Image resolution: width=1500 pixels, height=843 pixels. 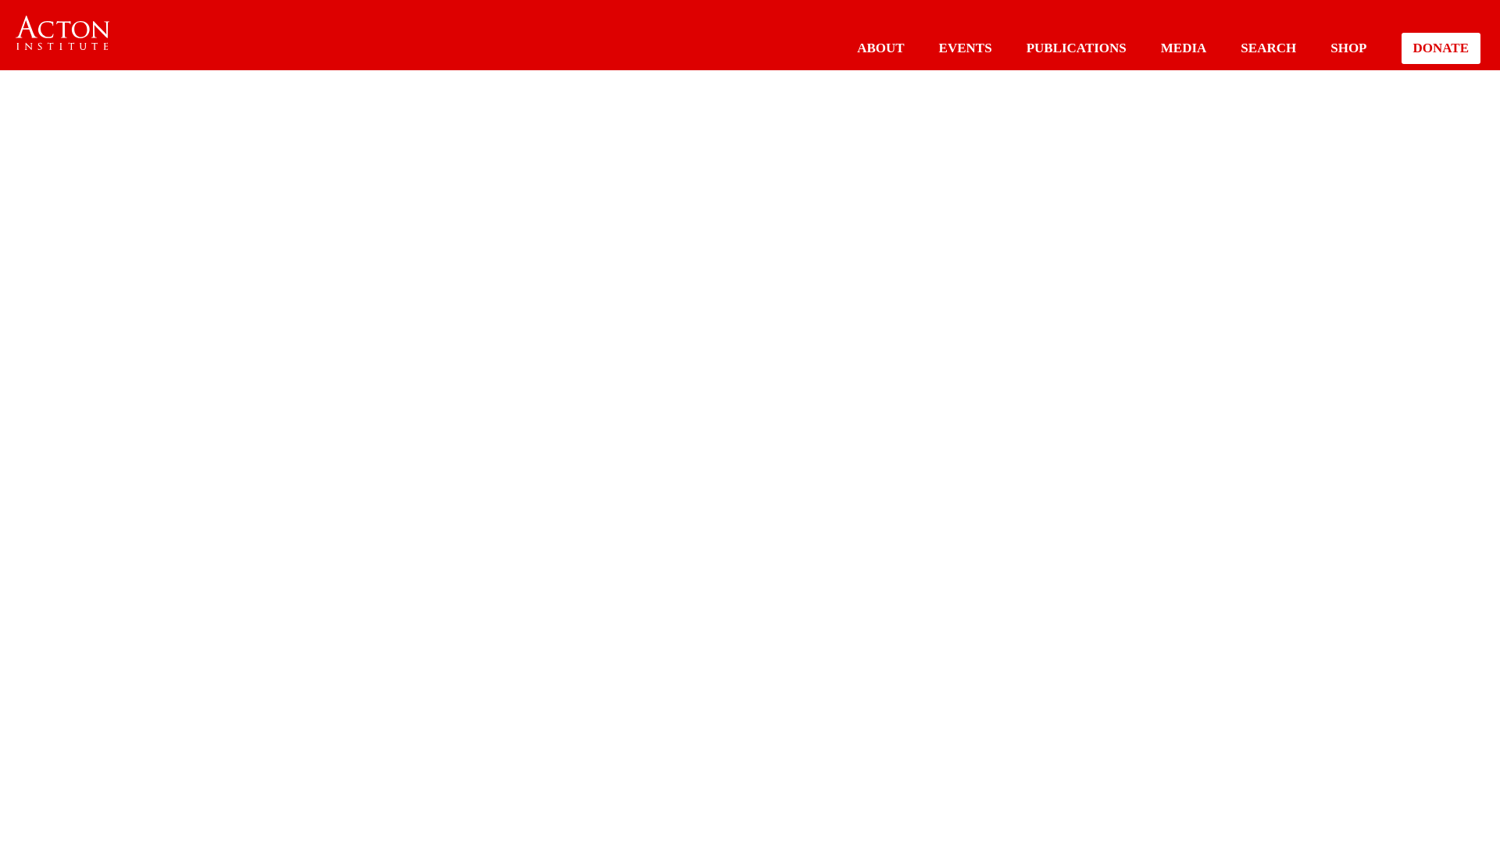 I want to click on ABOUT, so click(x=880, y=48).